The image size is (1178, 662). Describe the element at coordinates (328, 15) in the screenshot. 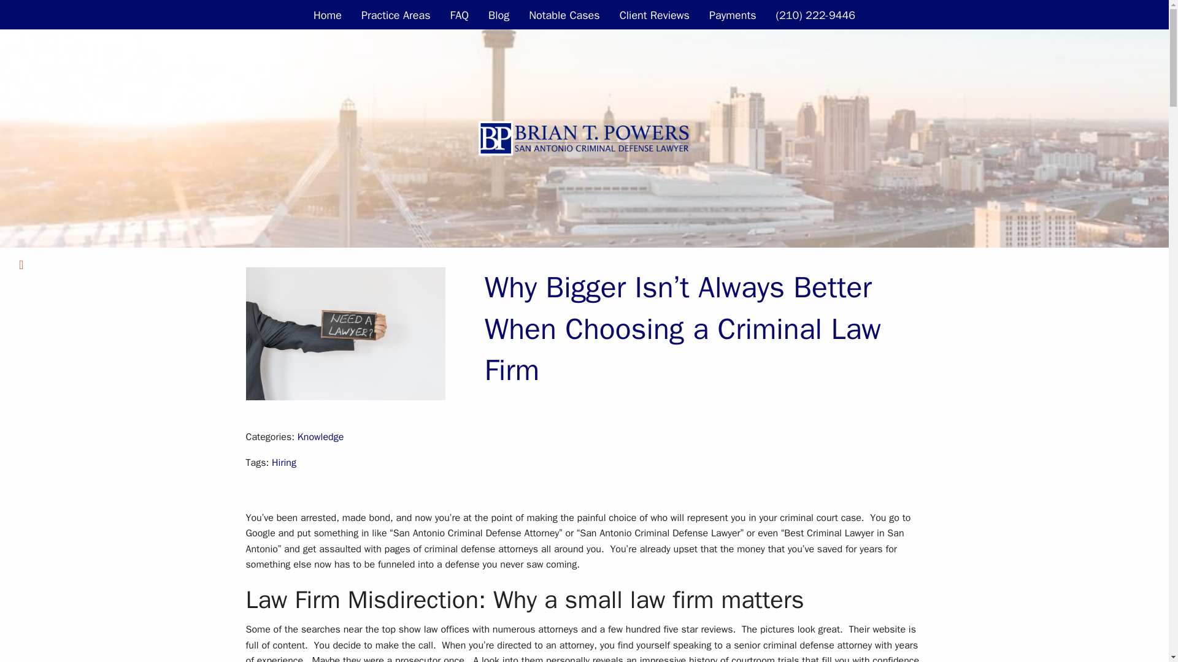

I see `Home` at that location.